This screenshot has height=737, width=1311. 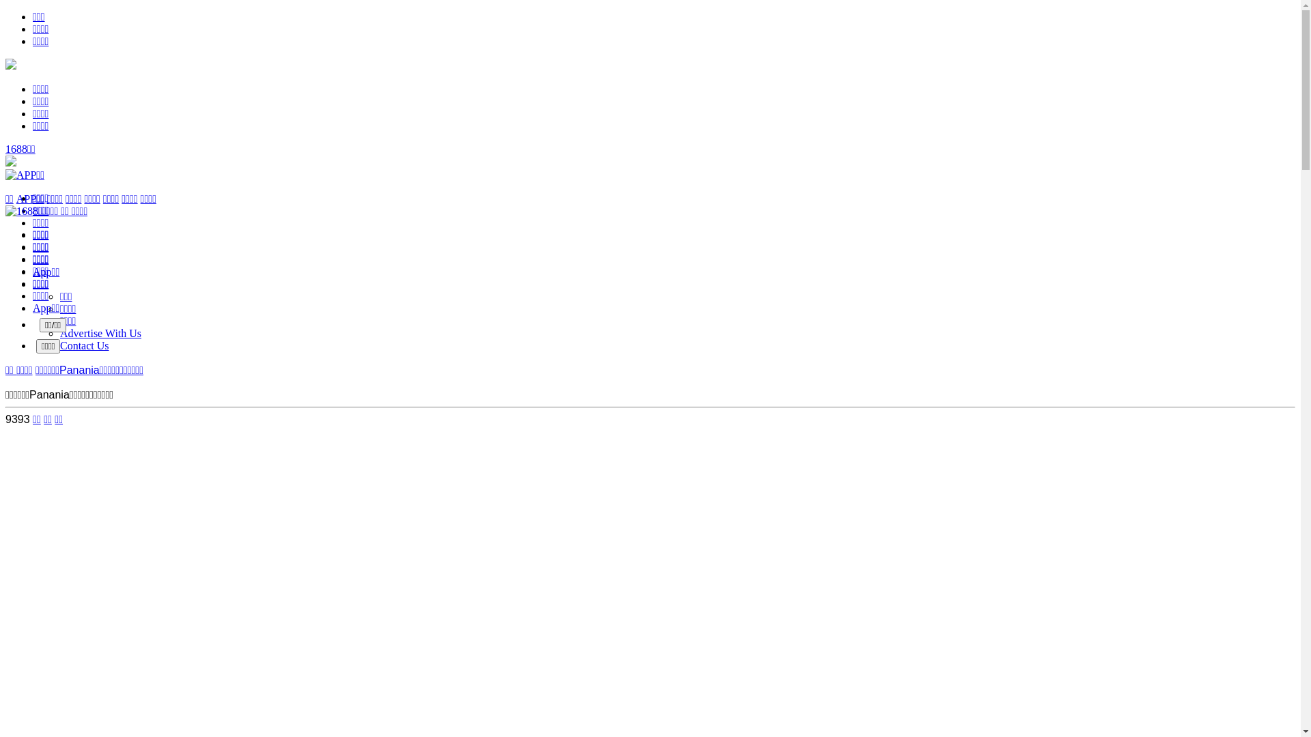 I want to click on Advertise With Us, so click(x=101, y=333).